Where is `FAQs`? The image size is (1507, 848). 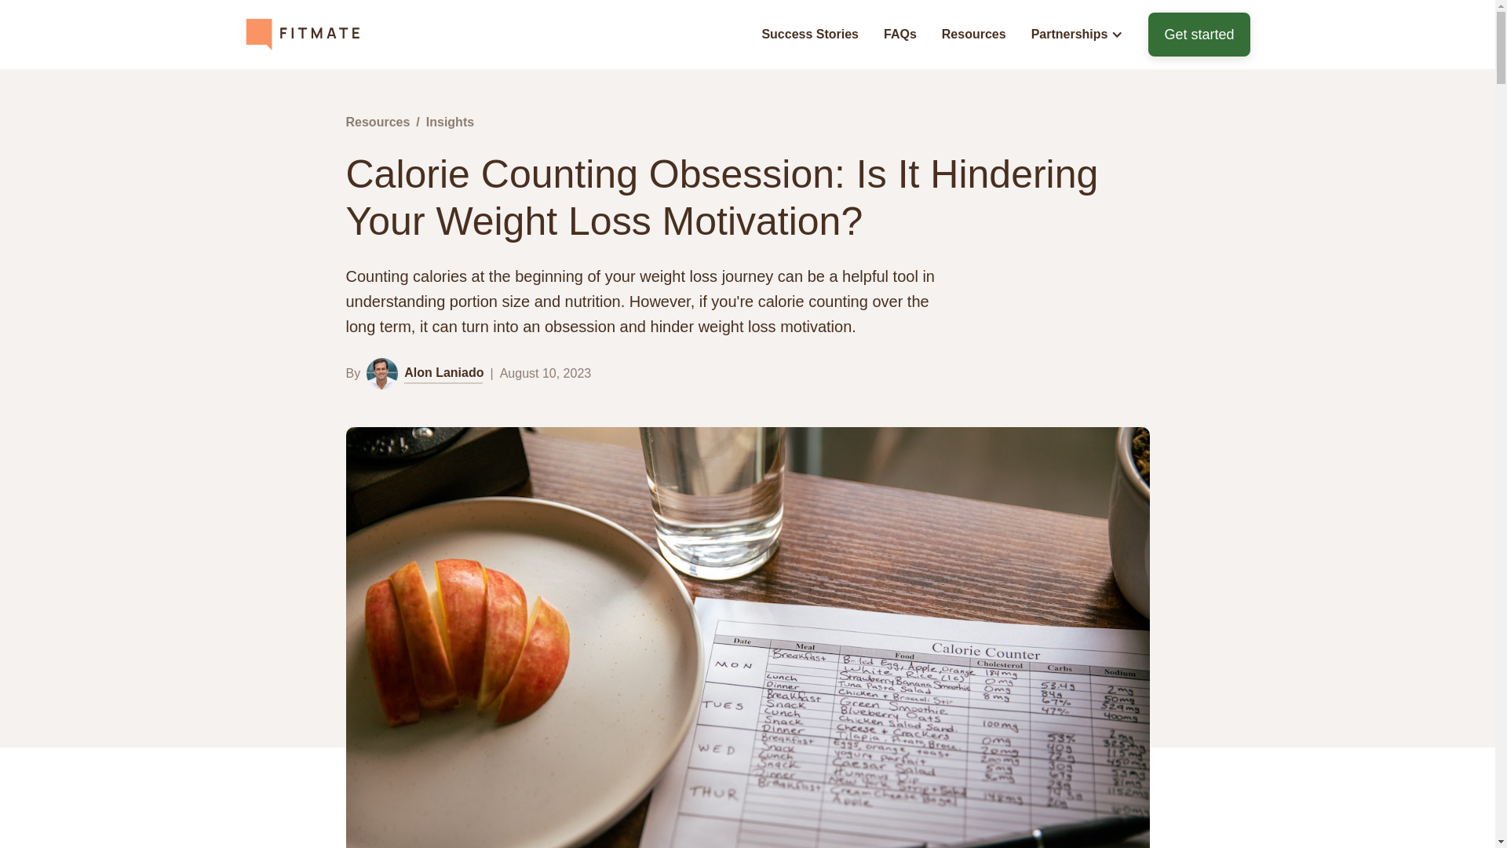 FAQs is located at coordinates (899, 35).